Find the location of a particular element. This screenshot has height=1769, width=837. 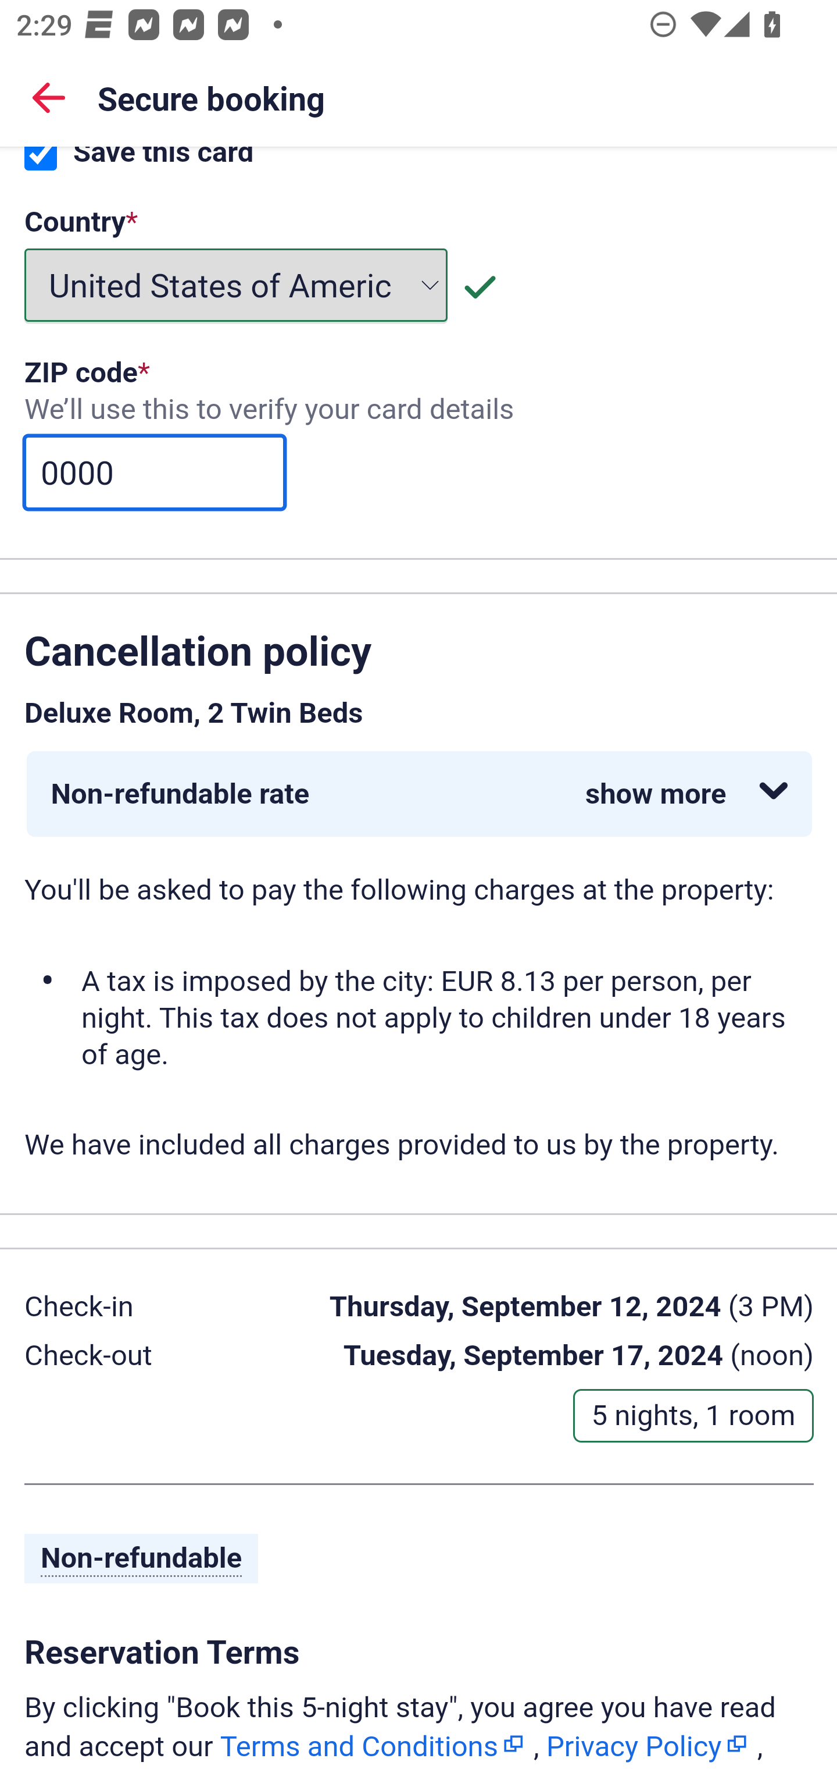

Save this card is located at coordinates (41, 162).